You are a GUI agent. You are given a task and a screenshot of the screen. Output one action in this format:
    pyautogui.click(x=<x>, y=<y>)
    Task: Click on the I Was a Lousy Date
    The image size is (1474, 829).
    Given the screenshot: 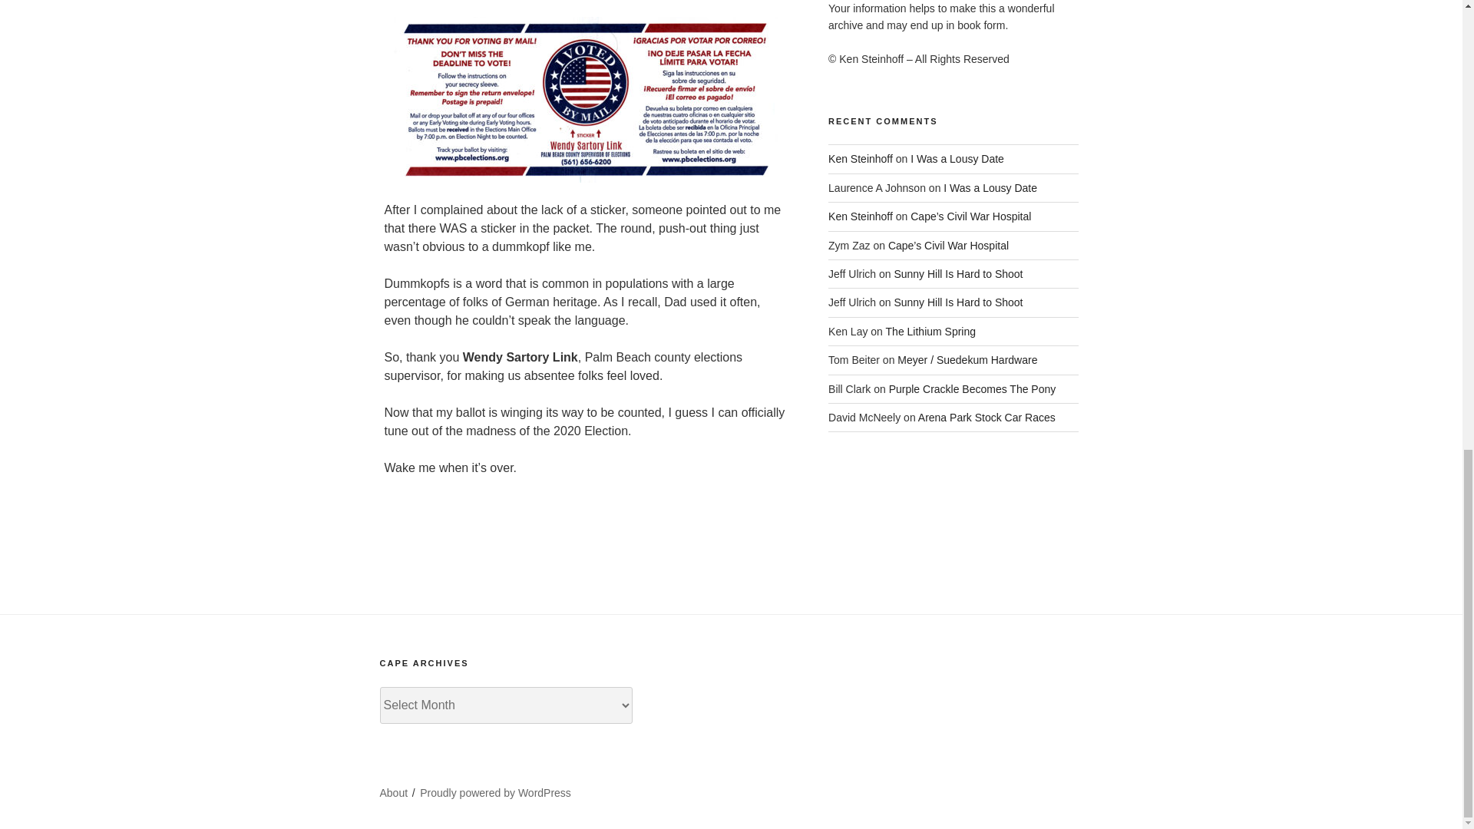 What is the action you would take?
    pyautogui.click(x=990, y=187)
    